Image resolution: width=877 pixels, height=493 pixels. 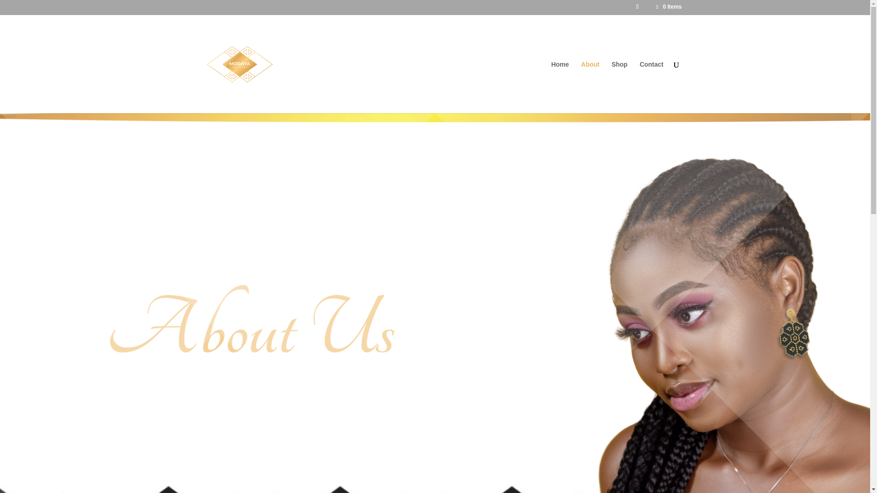 I want to click on Contact, so click(x=651, y=87).